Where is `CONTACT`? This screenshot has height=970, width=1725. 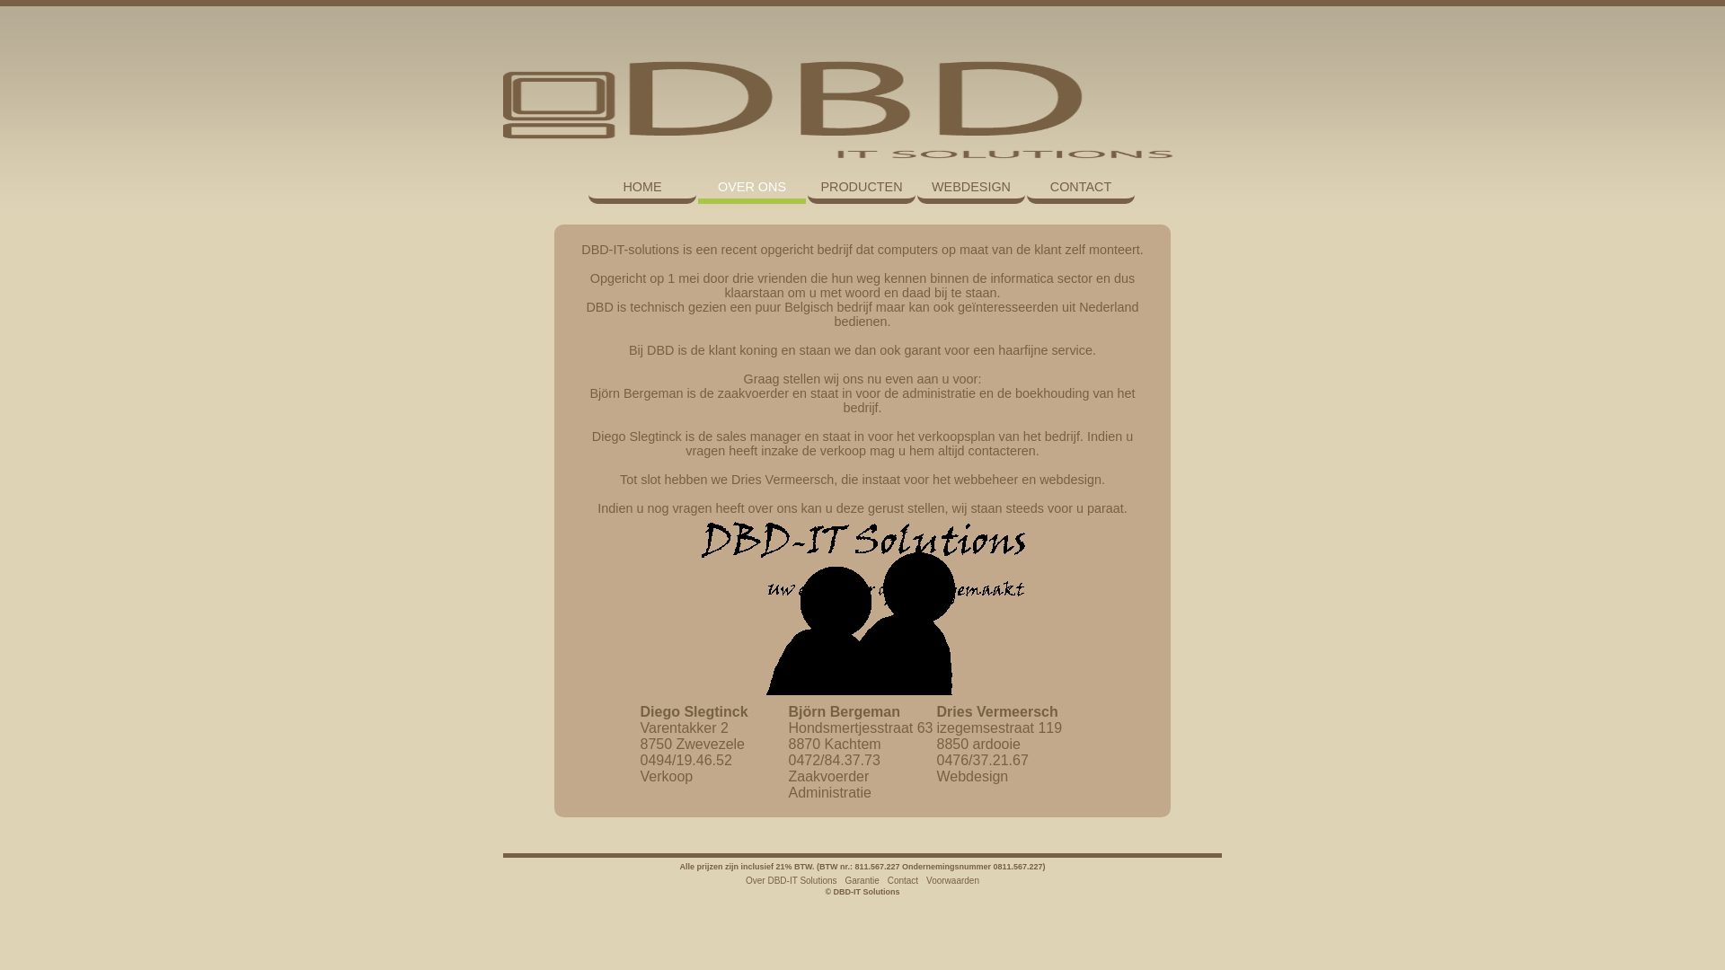 CONTACT is located at coordinates (1081, 187).